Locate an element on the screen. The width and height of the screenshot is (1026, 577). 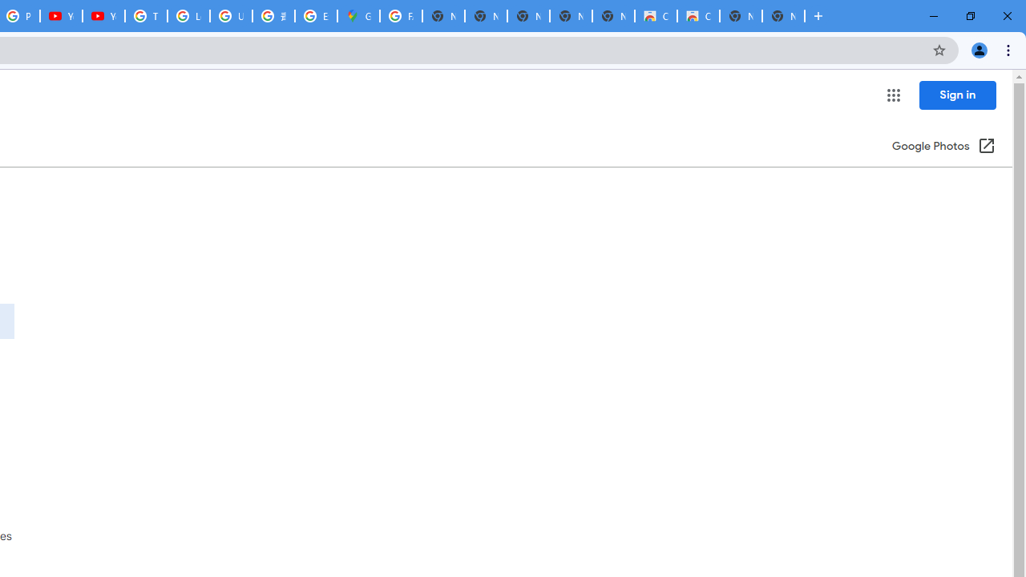
Classic Blue - Chrome Web Store is located at coordinates (656, 16).